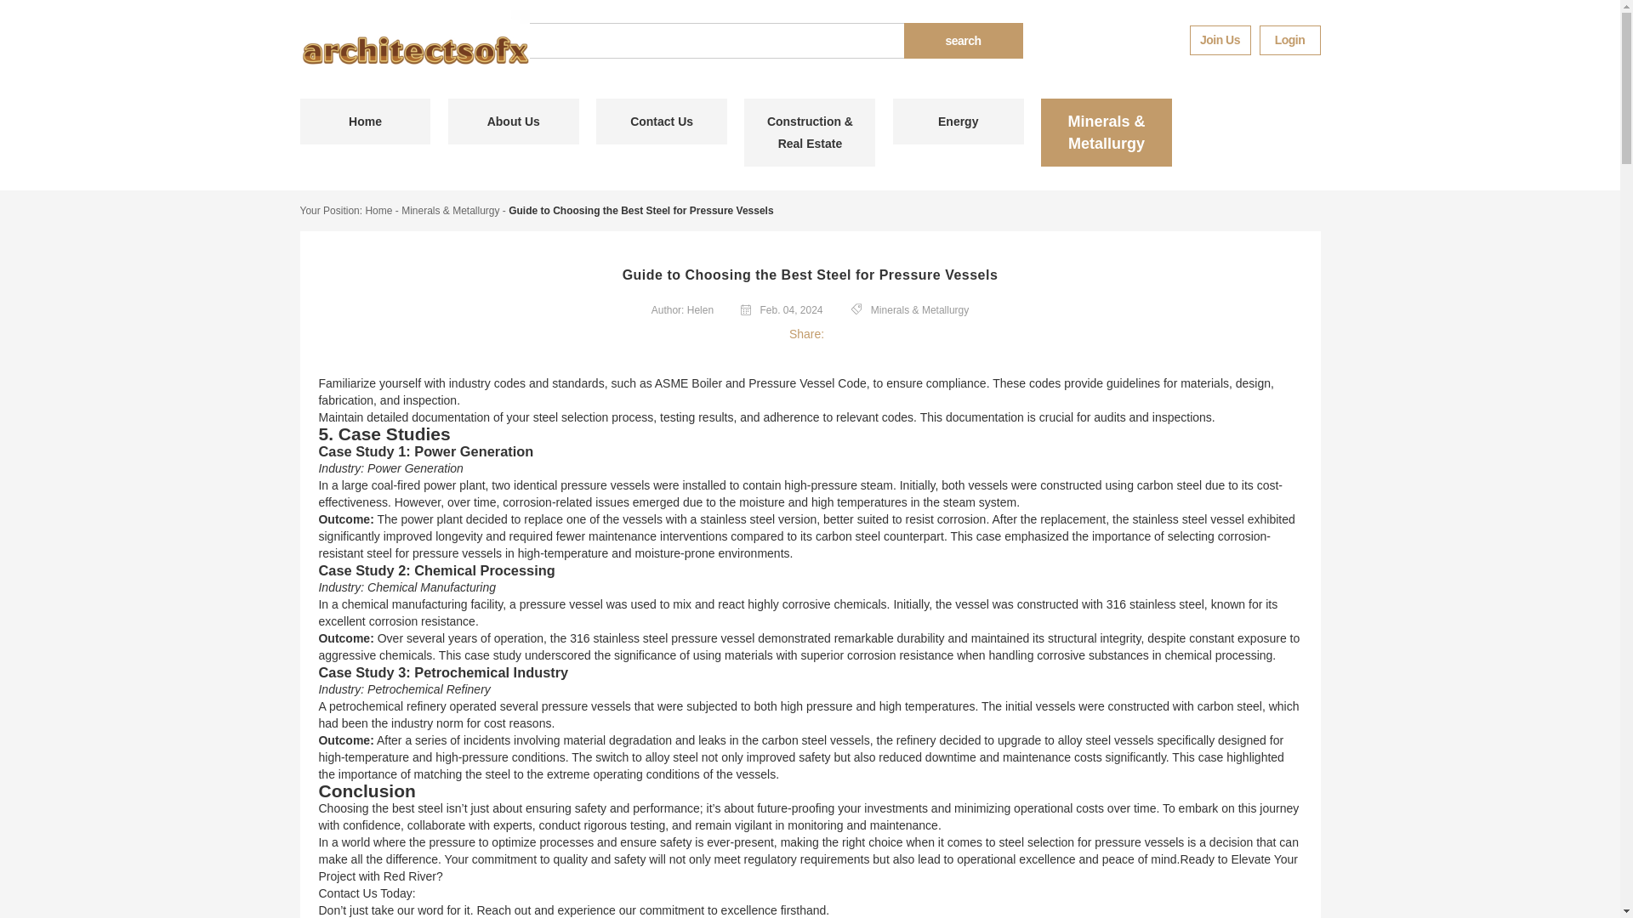  What do you see at coordinates (1220, 40) in the screenshot?
I see `Join Us` at bounding box center [1220, 40].